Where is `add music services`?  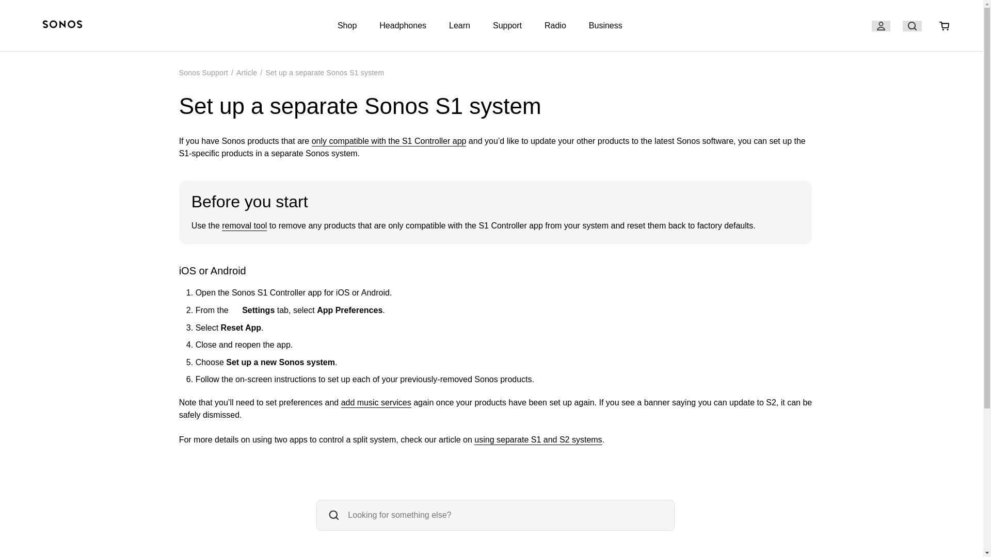 add music services is located at coordinates (376, 403).